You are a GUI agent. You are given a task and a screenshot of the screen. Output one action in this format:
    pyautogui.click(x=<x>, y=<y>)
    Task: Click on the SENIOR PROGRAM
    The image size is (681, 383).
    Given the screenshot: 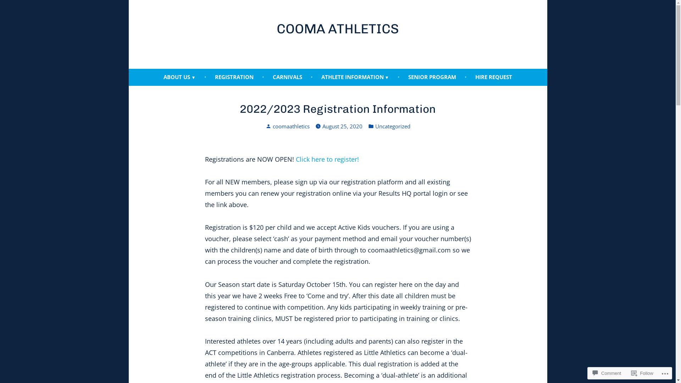 What is the action you would take?
    pyautogui.click(x=432, y=77)
    